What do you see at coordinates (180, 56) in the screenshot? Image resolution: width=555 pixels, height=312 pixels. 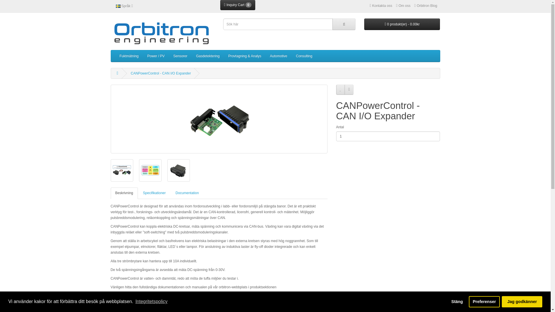 I see `Sensorer` at bounding box center [180, 56].